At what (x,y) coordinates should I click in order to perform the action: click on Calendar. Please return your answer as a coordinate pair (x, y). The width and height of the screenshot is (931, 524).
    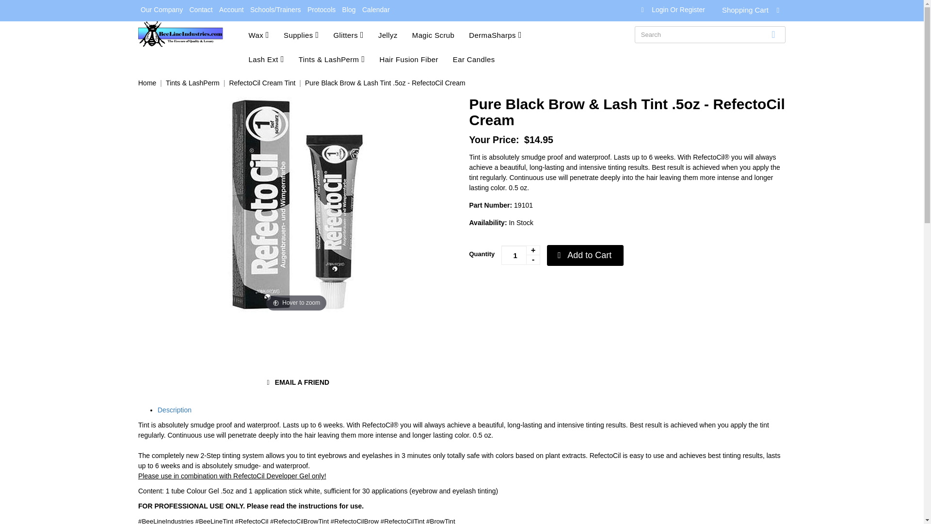
    Looking at the image, I should click on (375, 10).